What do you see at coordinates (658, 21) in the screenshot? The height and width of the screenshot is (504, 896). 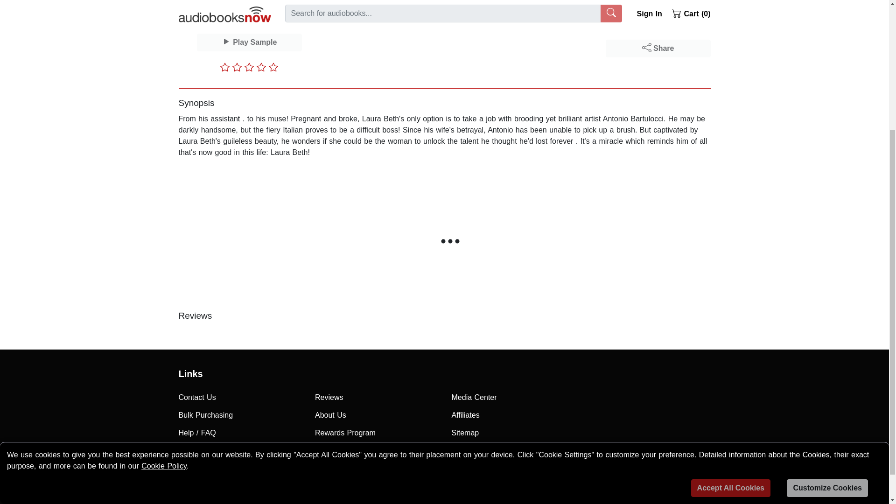 I see `Add Favorite Author` at bounding box center [658, 21].